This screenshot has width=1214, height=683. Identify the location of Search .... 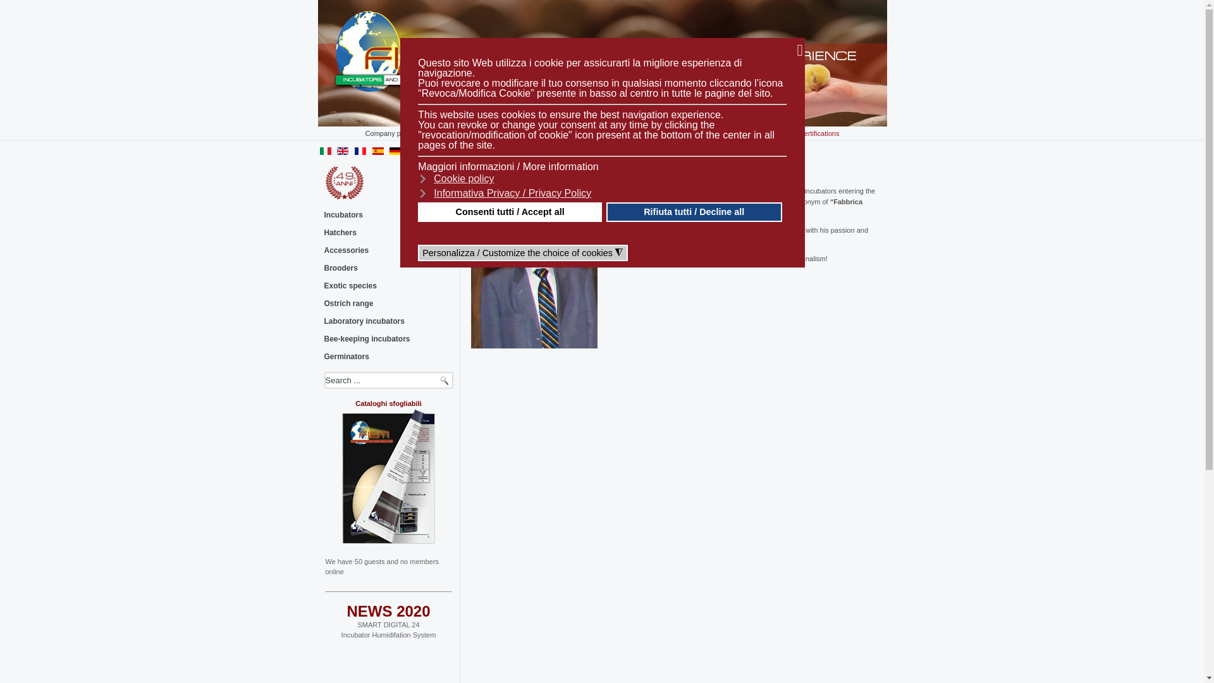
(388, 380).